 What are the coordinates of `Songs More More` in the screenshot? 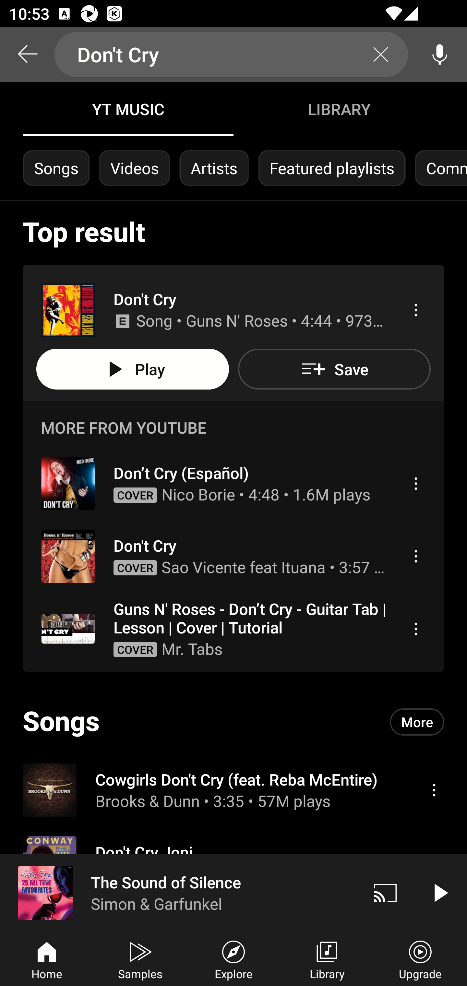 It's located at (233, 722).